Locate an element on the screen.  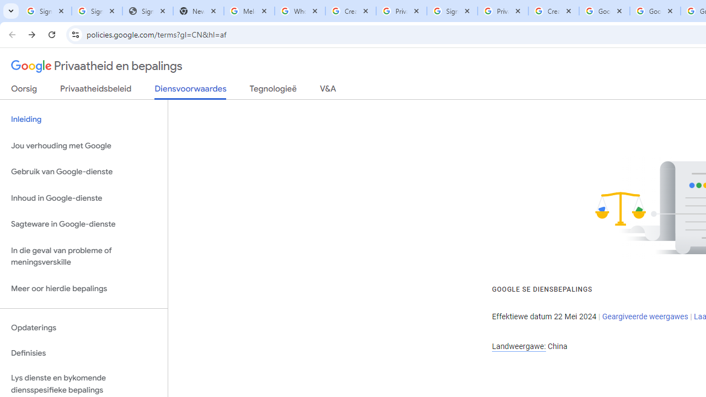
Inleiding is located at coordinates (84, 119).